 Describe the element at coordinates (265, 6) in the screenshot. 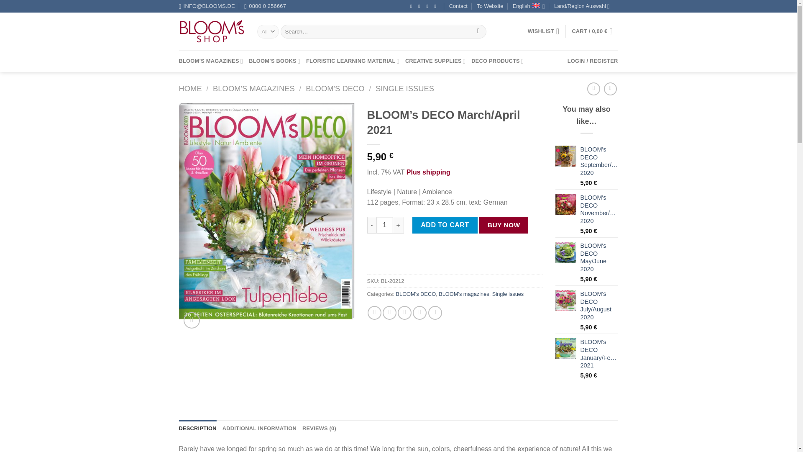

I see `0800 0 256667` at that location.